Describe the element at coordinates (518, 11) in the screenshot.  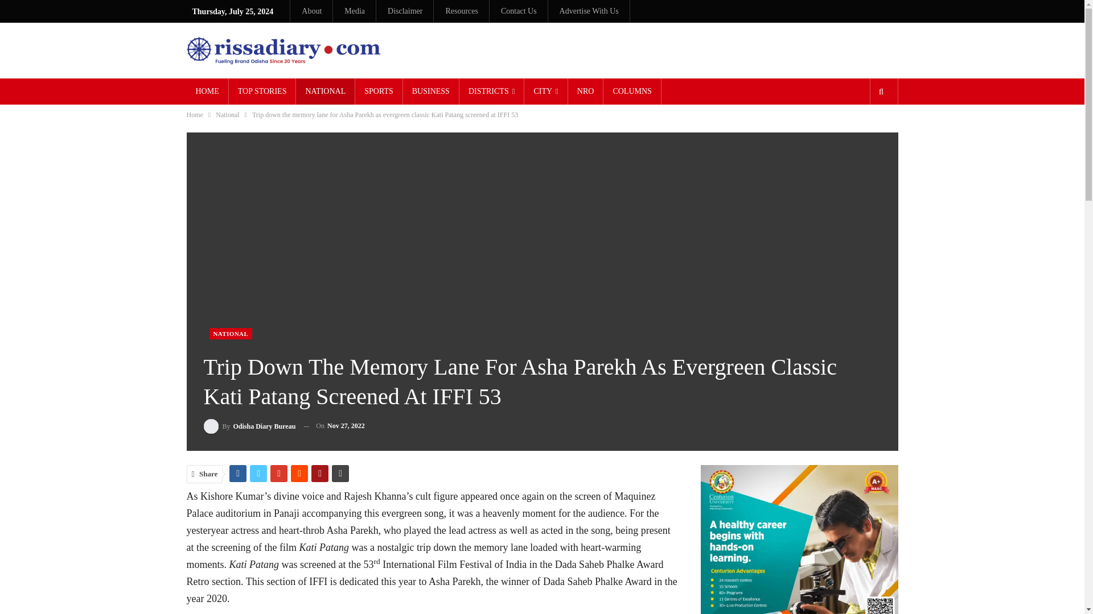
I see `Contact Us` at that location.